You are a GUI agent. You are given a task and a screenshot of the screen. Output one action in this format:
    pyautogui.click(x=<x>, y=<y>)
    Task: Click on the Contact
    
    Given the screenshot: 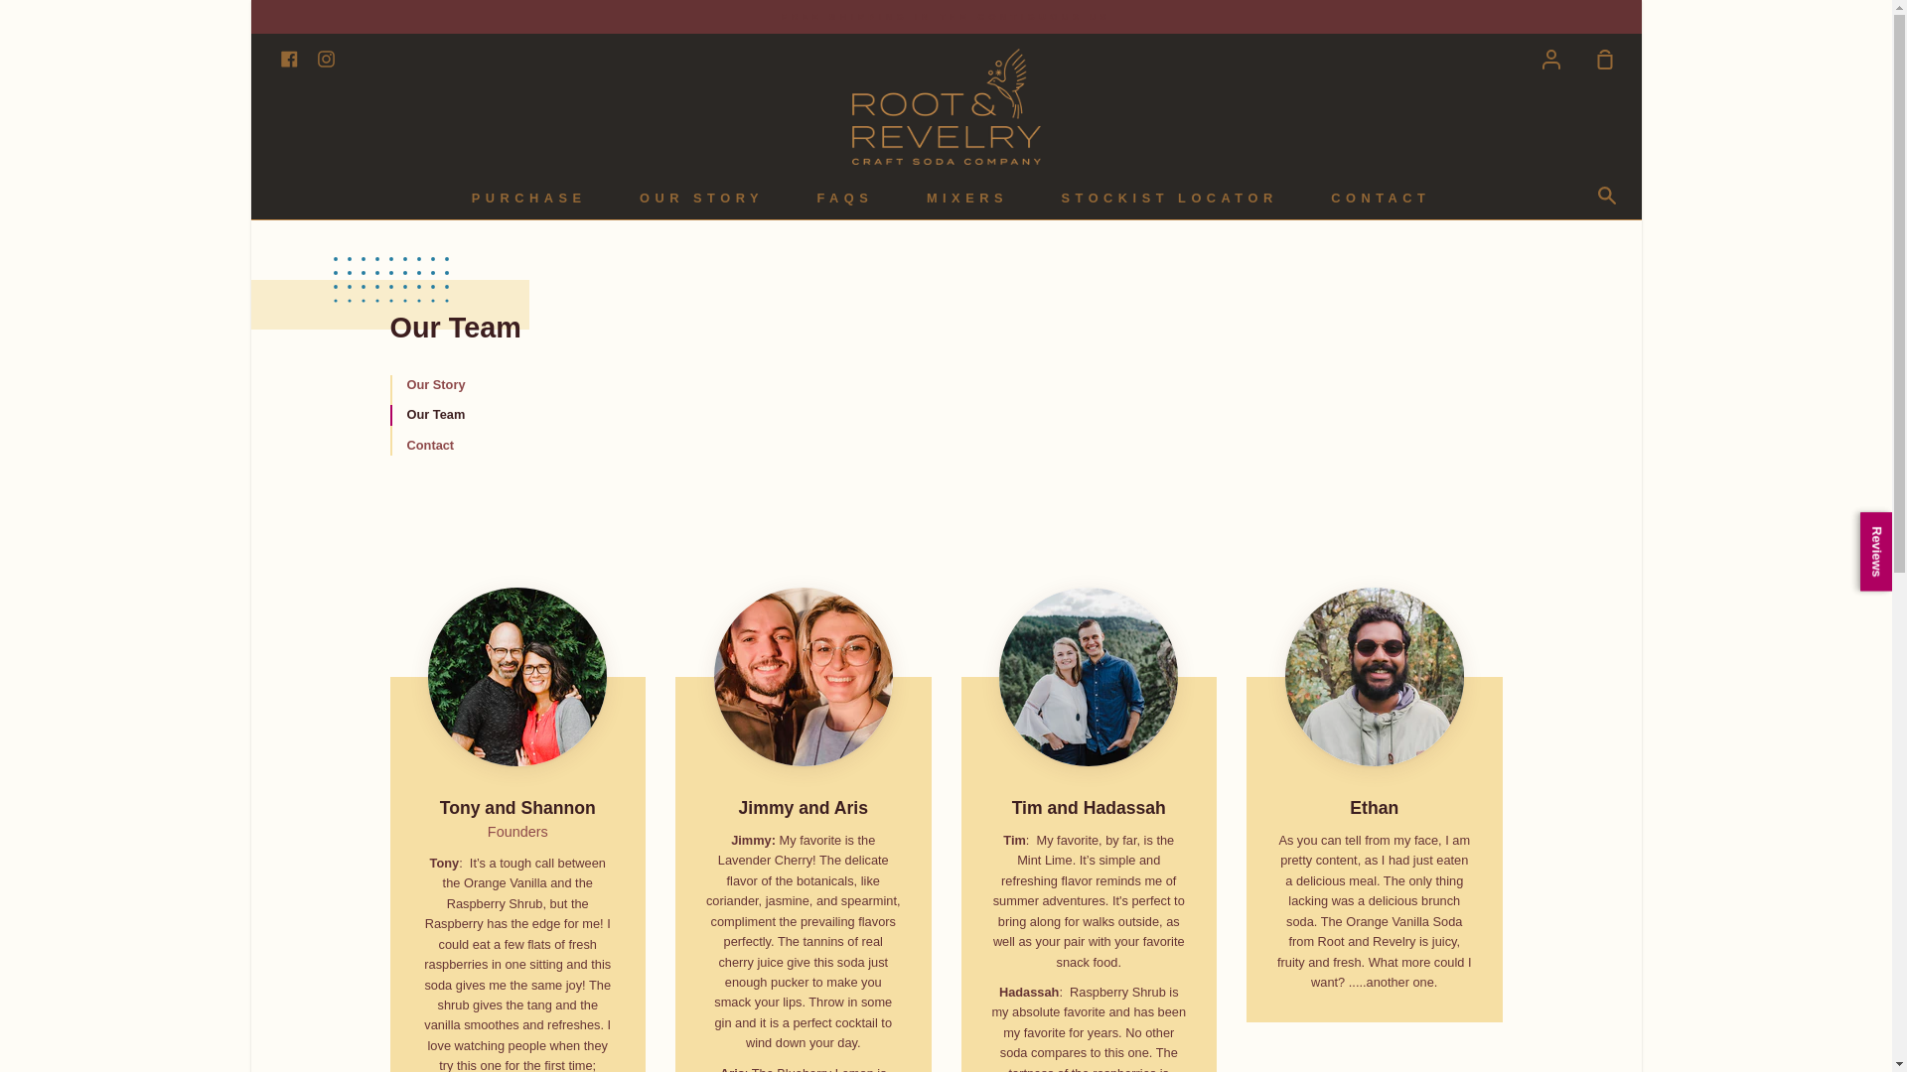 What is the action you would take?
    pyautogui.click(x=516, y=445)
    